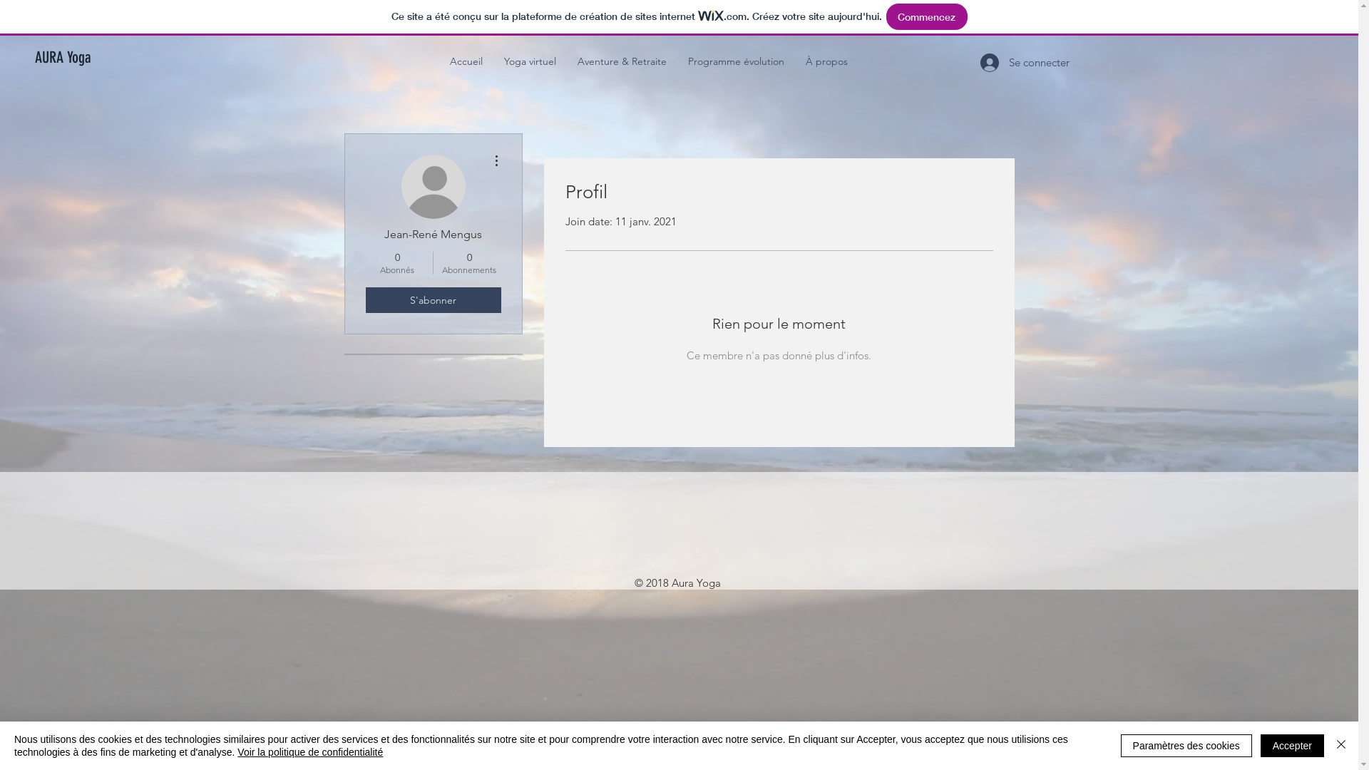  What do you see at coordinates (622, 61) in the screenshot?
I see `Aventure & Retraite` at bounding box center [622, 61].